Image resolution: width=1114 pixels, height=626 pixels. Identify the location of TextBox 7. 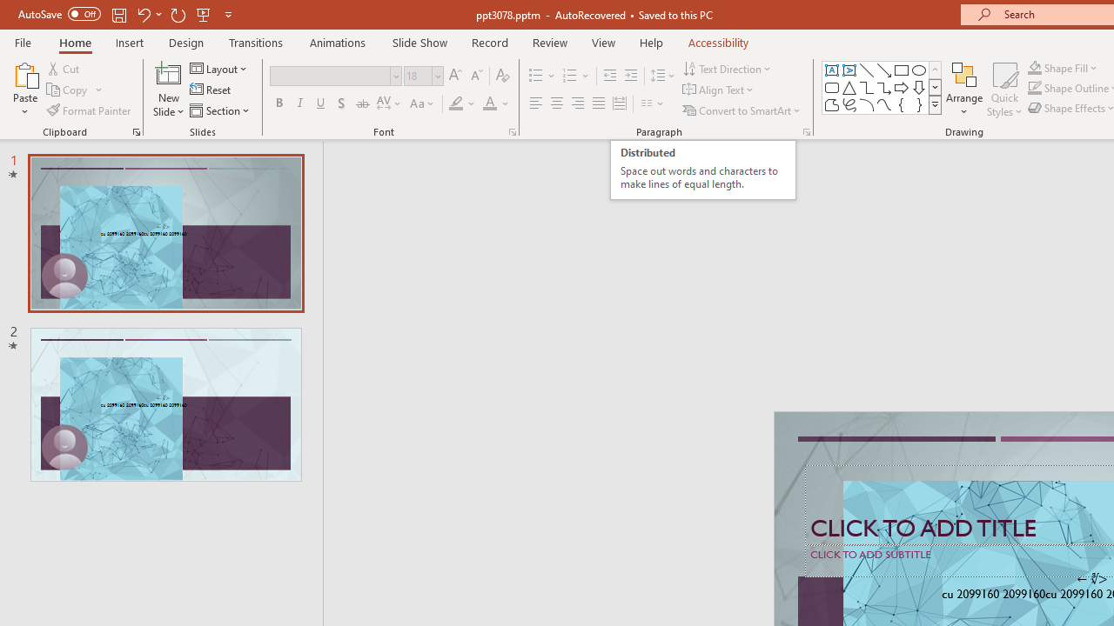
(1091, 579).